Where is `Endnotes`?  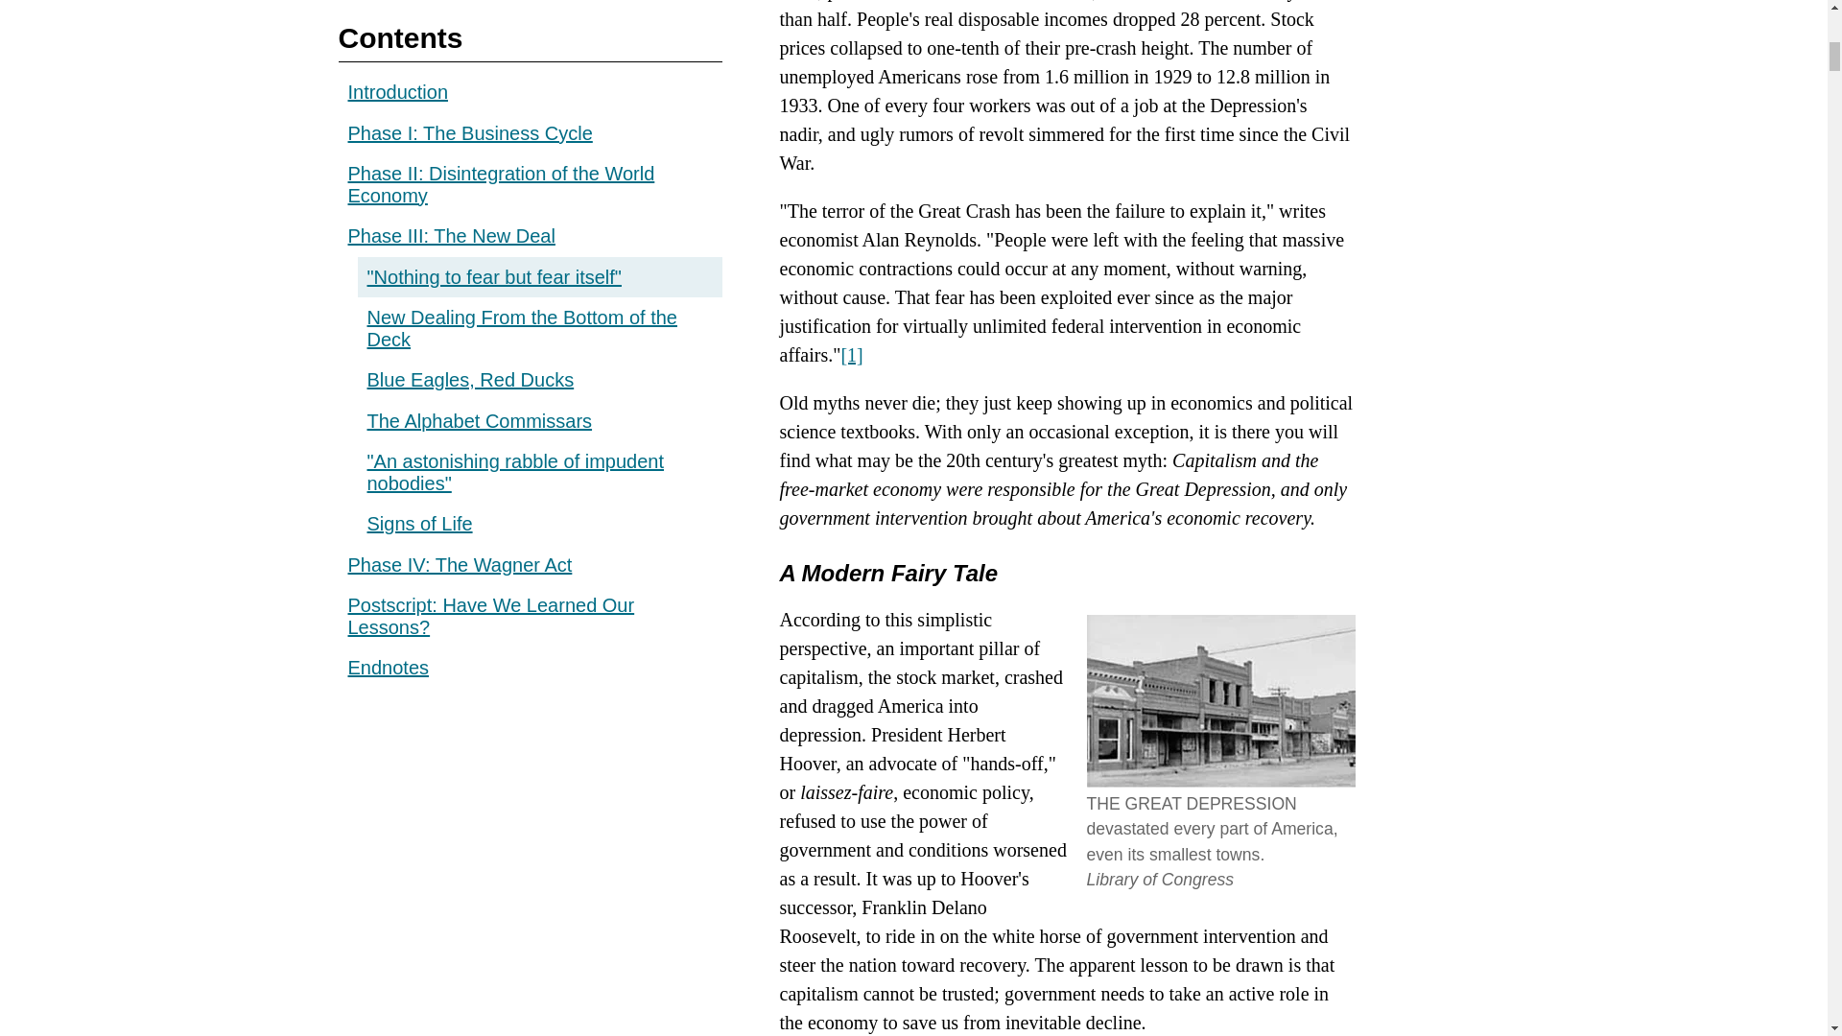 Endnotes is located at coordinates (388, 399).